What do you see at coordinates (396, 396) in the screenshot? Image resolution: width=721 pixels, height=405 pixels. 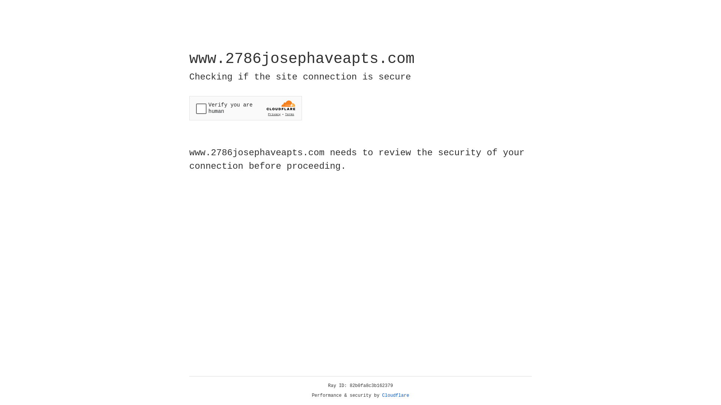 I see `Cloudflare` at bounding box center [396, 396].